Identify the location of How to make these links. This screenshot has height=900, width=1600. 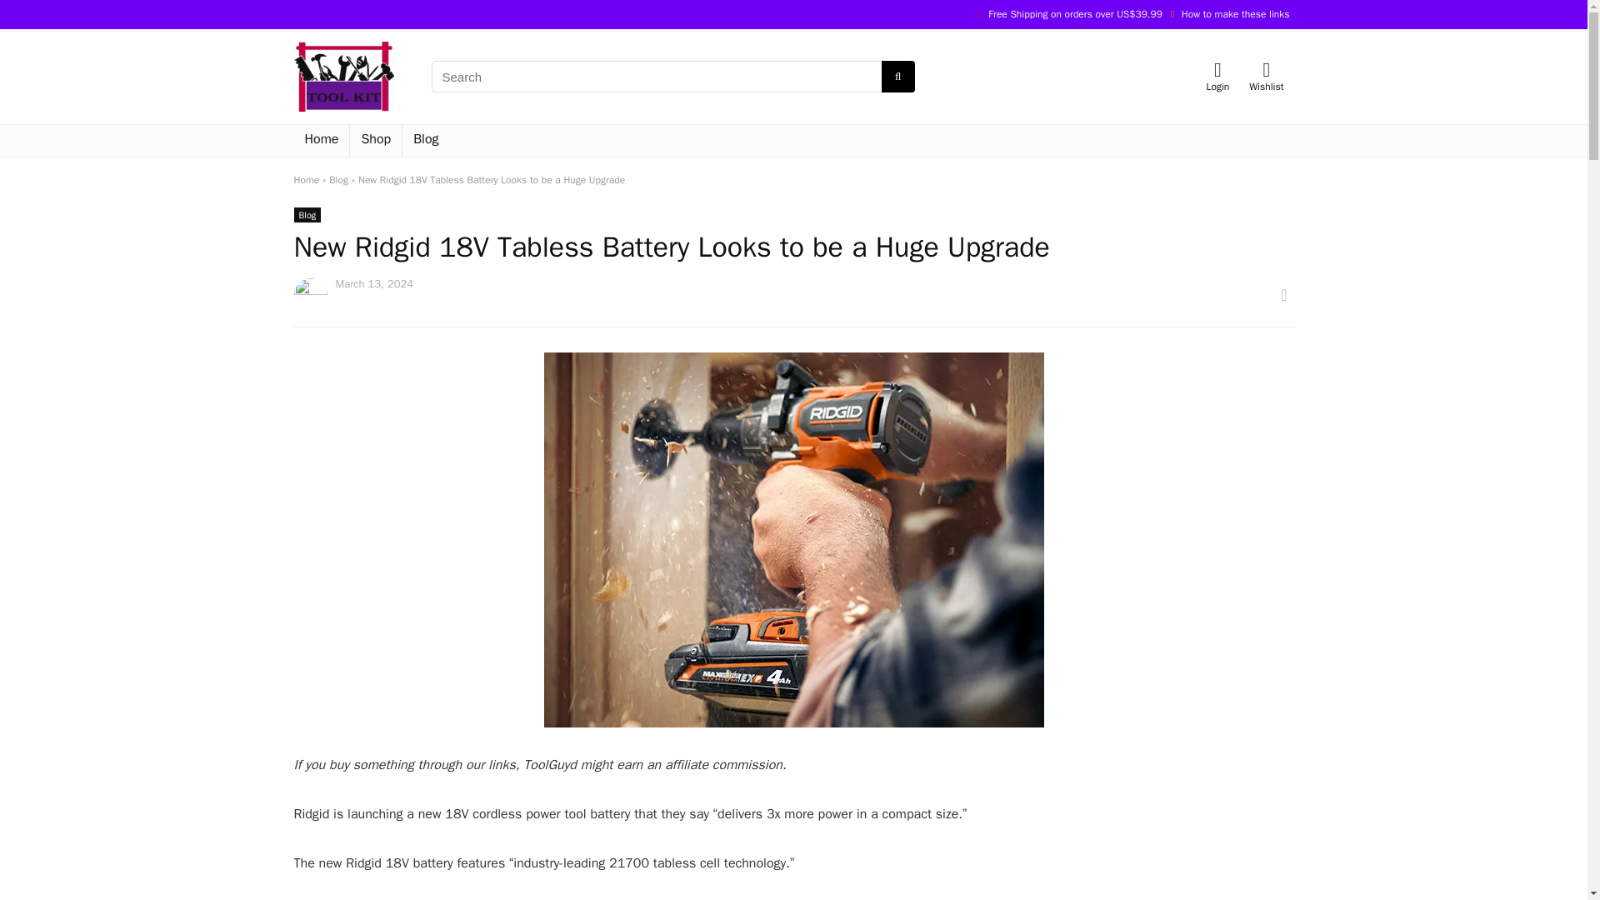
(1235, 13).